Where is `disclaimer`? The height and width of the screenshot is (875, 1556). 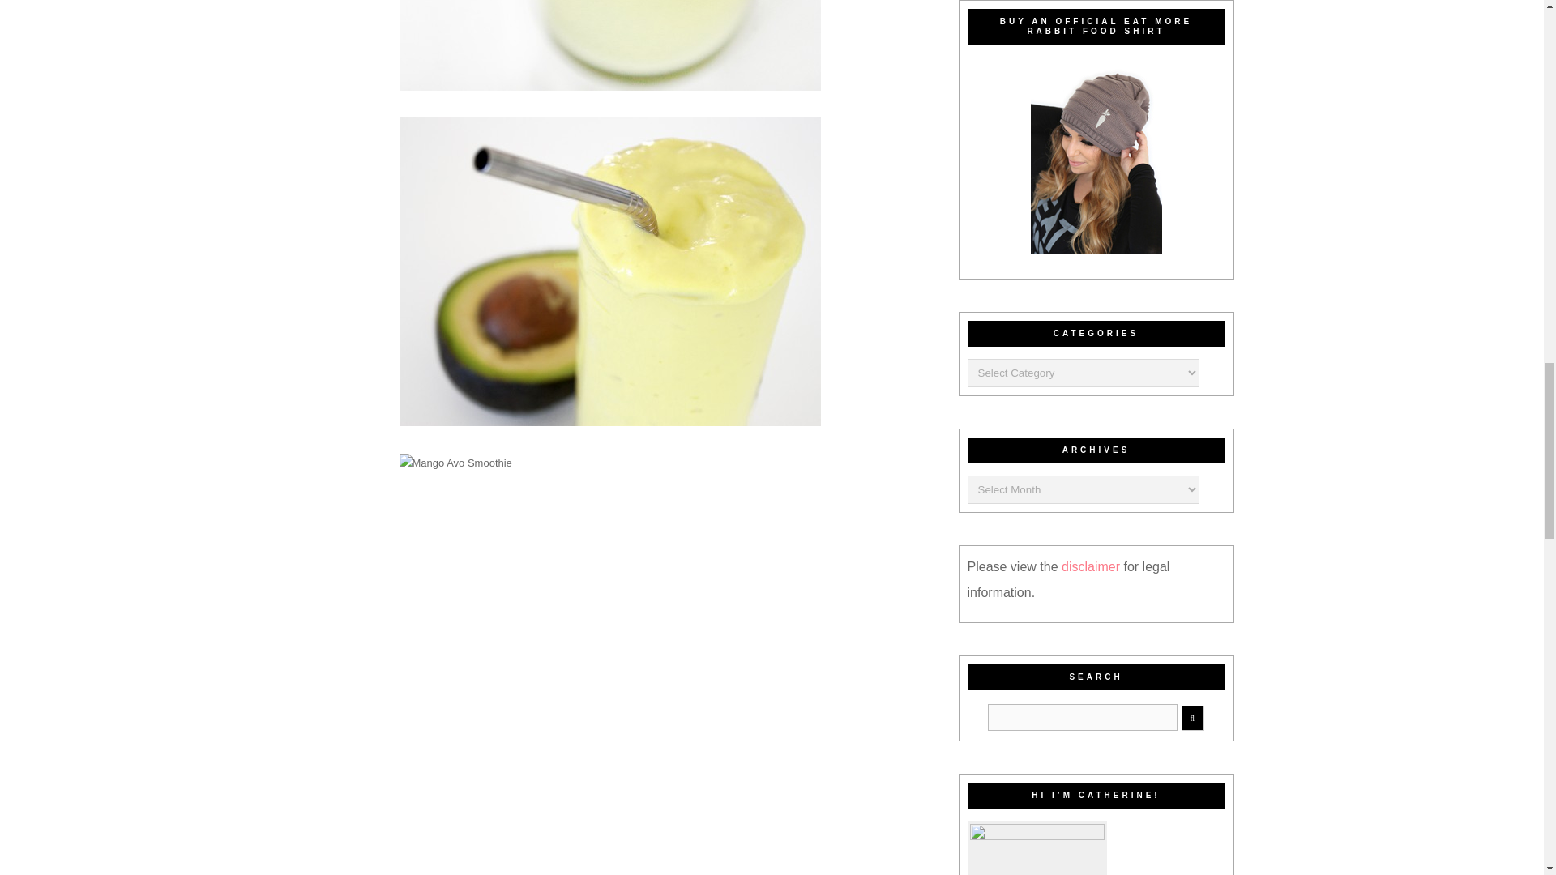
disclaimer is located at coordinates (1092, 567).